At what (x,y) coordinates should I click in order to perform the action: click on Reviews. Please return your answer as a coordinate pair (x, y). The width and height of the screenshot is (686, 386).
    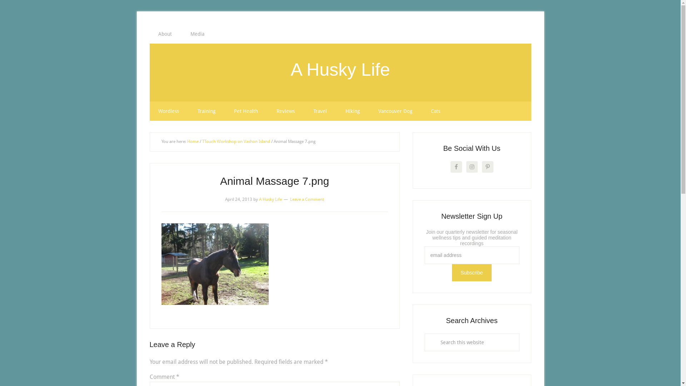
    Looking at the image, I should click on (286, 111).